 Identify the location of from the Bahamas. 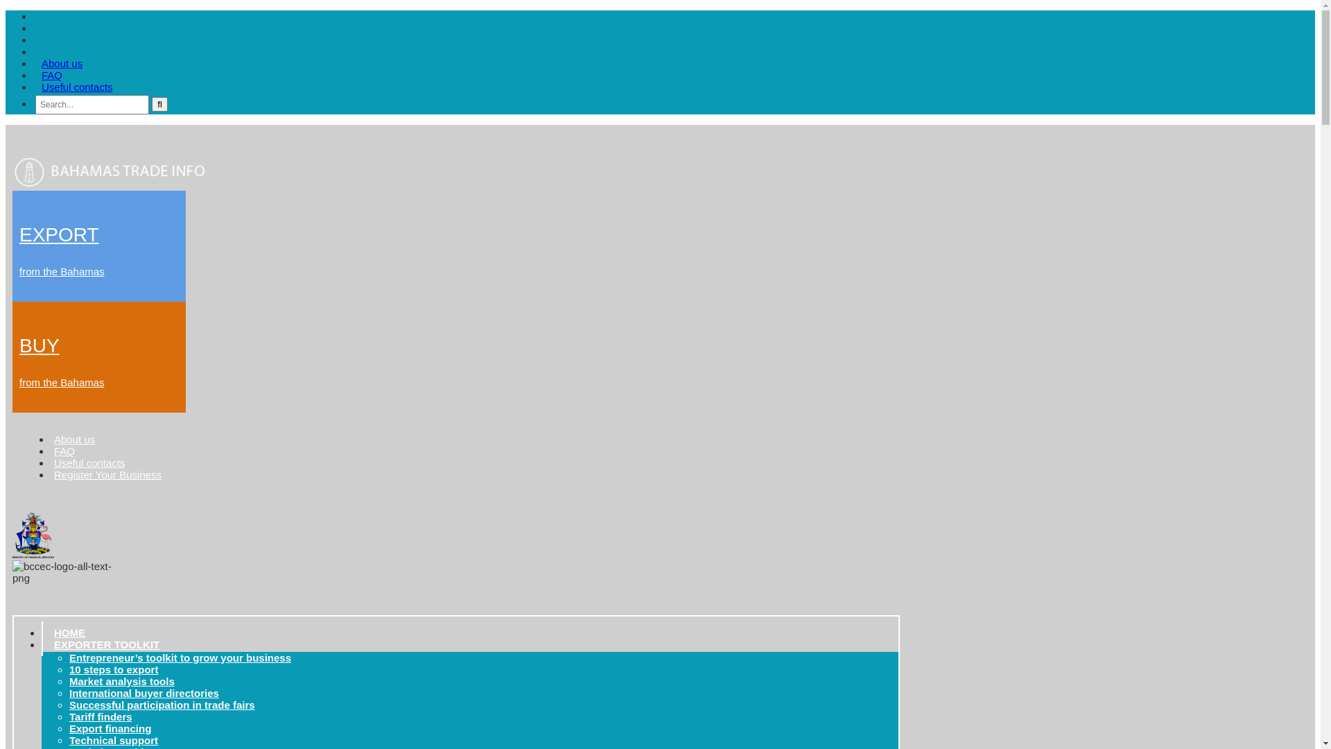
(62, 383).